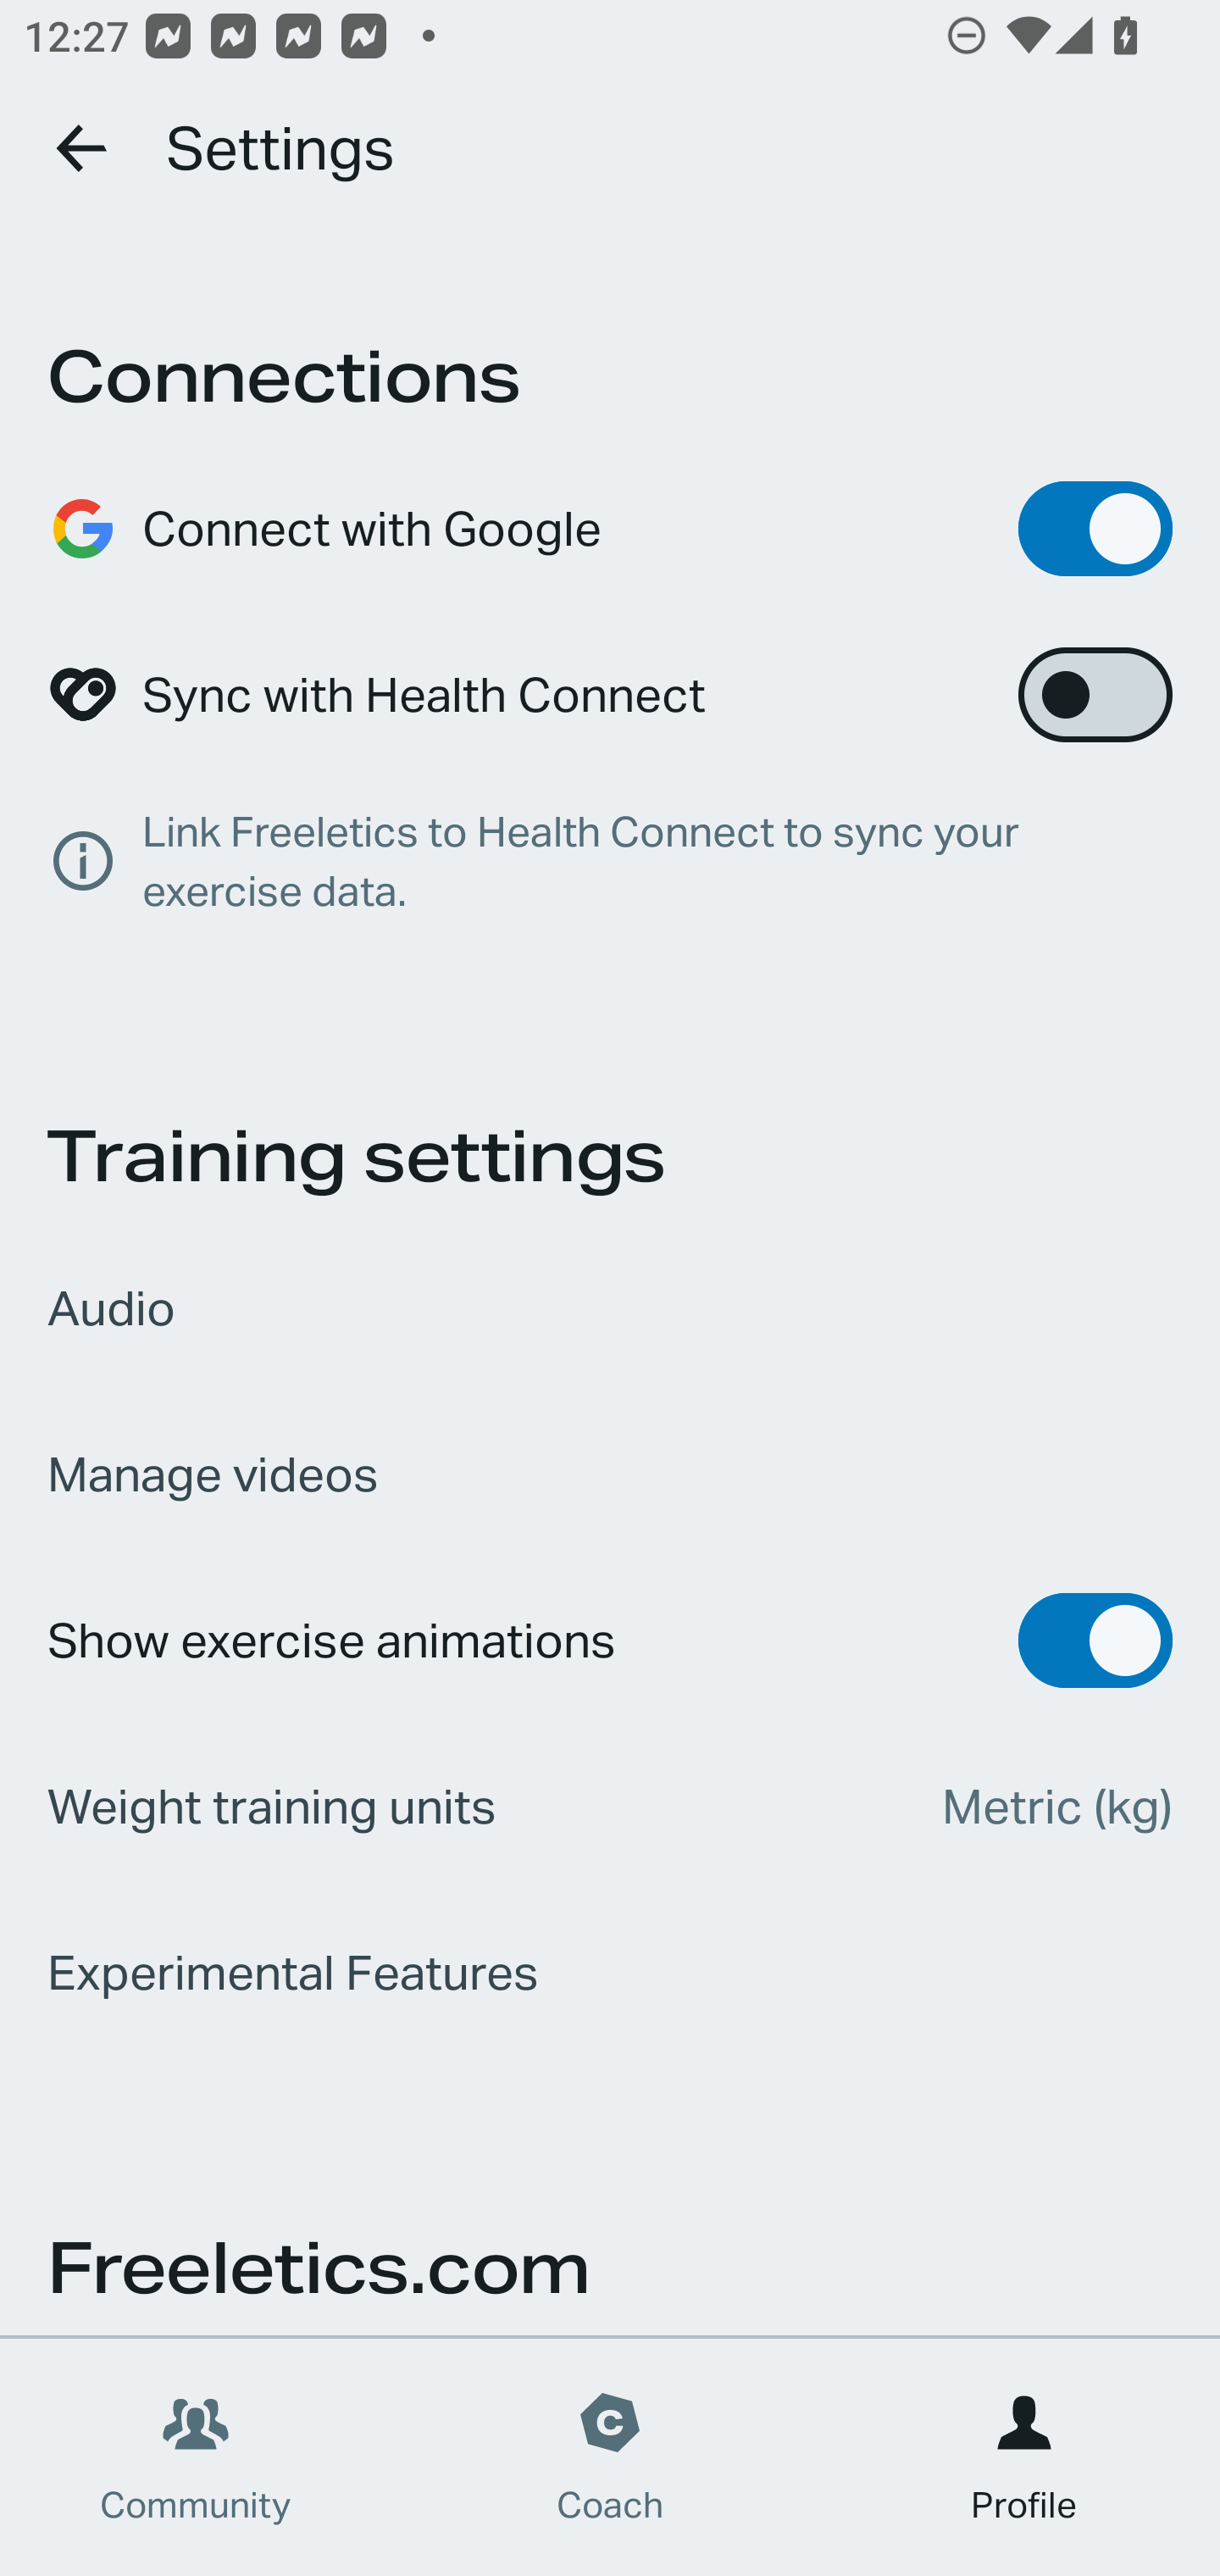 Image resolution: width=1220 pixels, height=2576 pixels. What do you see at coordinates (196, 2457) in the screenshot?
I see `Community` at bounding box center [196, 2457].